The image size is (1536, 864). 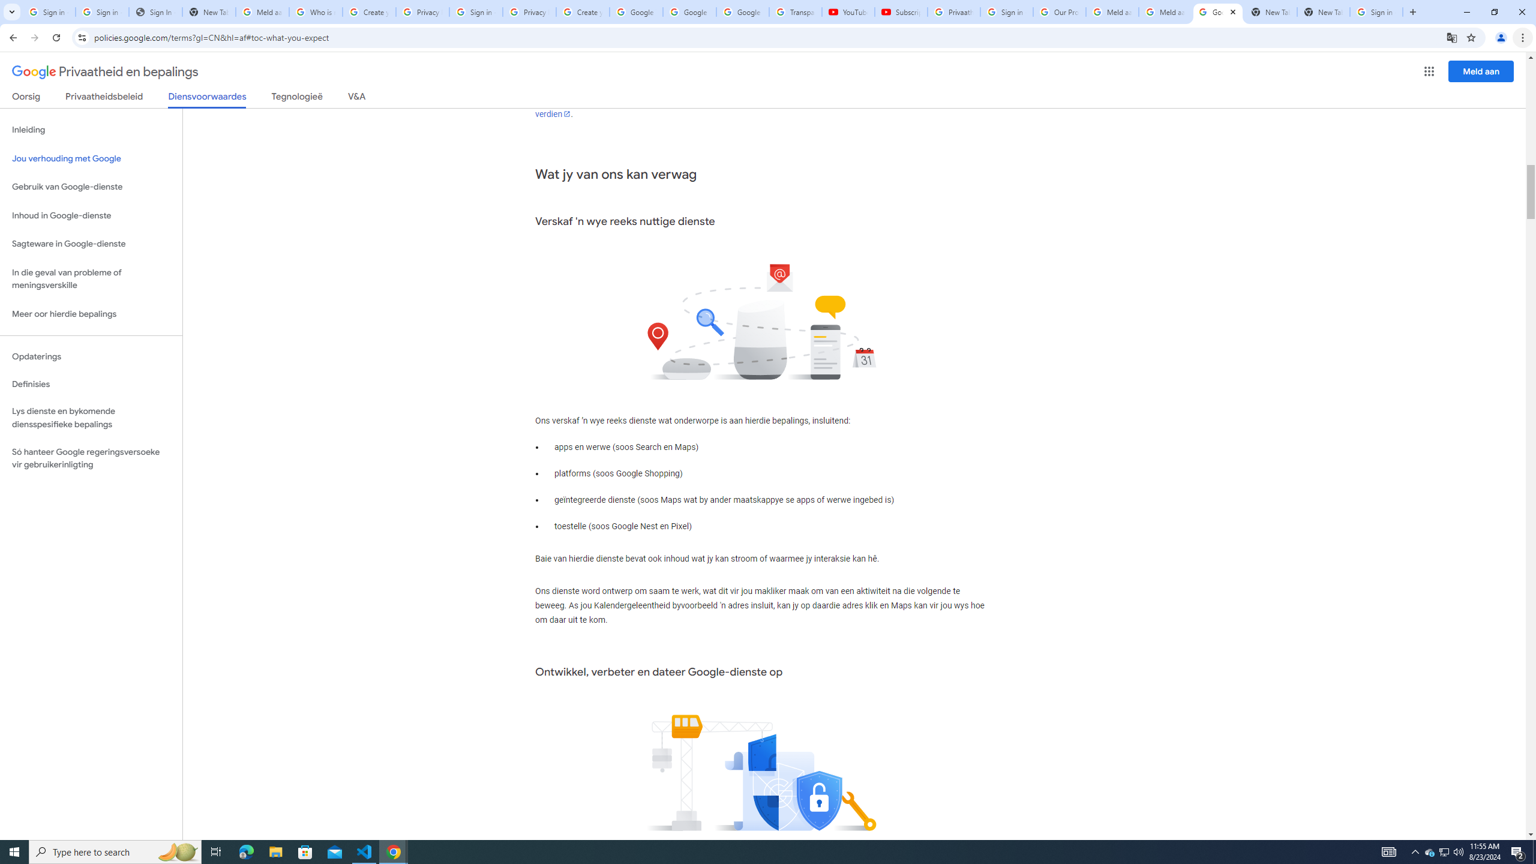 What do you see at coordinates (91, 187) in the screenshot?
I see `Gebruik van Google-dienste` at bounding box center [91, 187].